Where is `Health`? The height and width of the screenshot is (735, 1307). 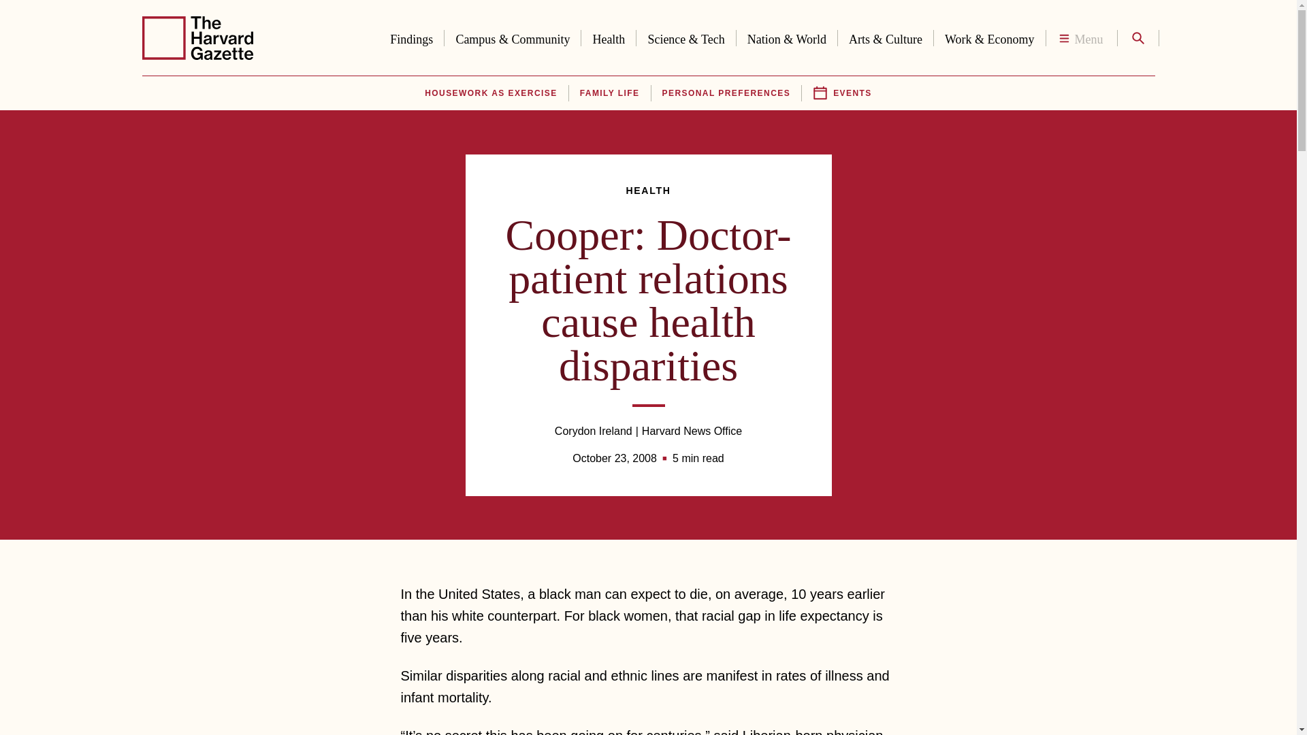
Health is located at coordinates (609, 37).